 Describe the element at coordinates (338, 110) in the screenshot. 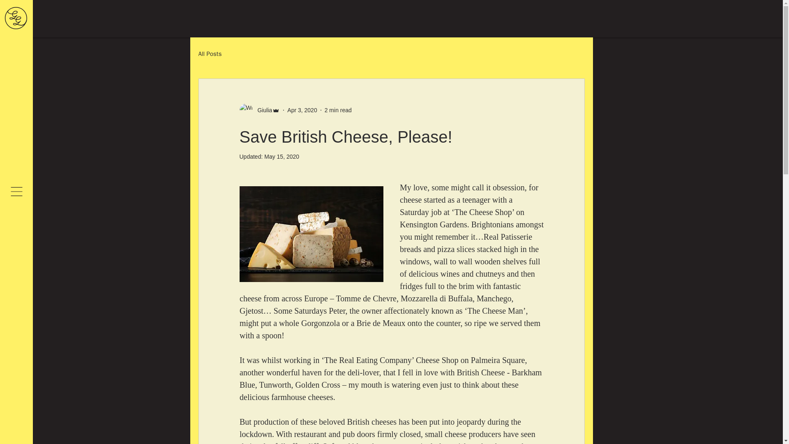

I see `2 min read` at that location.